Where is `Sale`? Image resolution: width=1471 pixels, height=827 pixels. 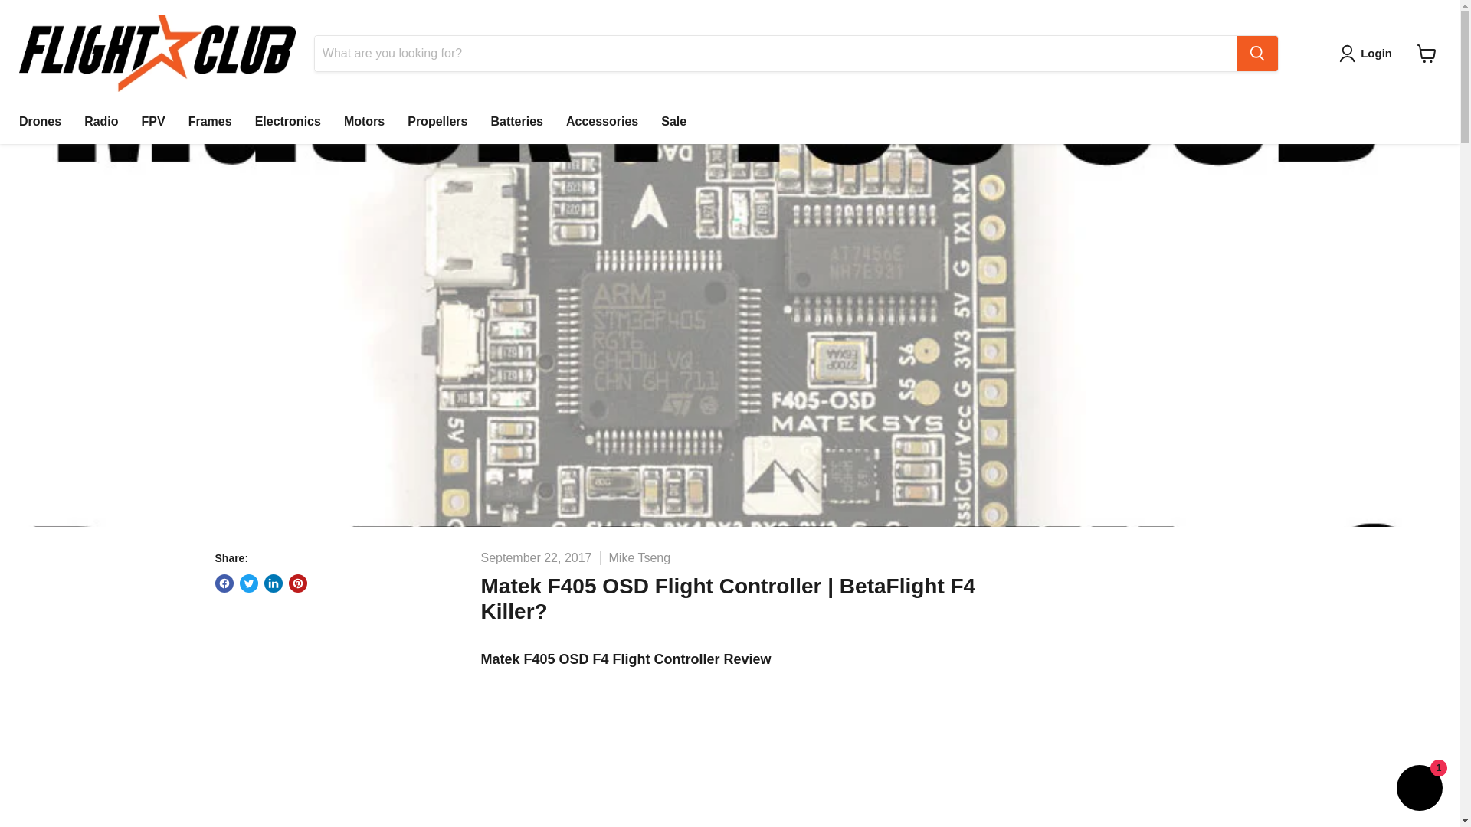 Sale is located at coordinates (673, 122).